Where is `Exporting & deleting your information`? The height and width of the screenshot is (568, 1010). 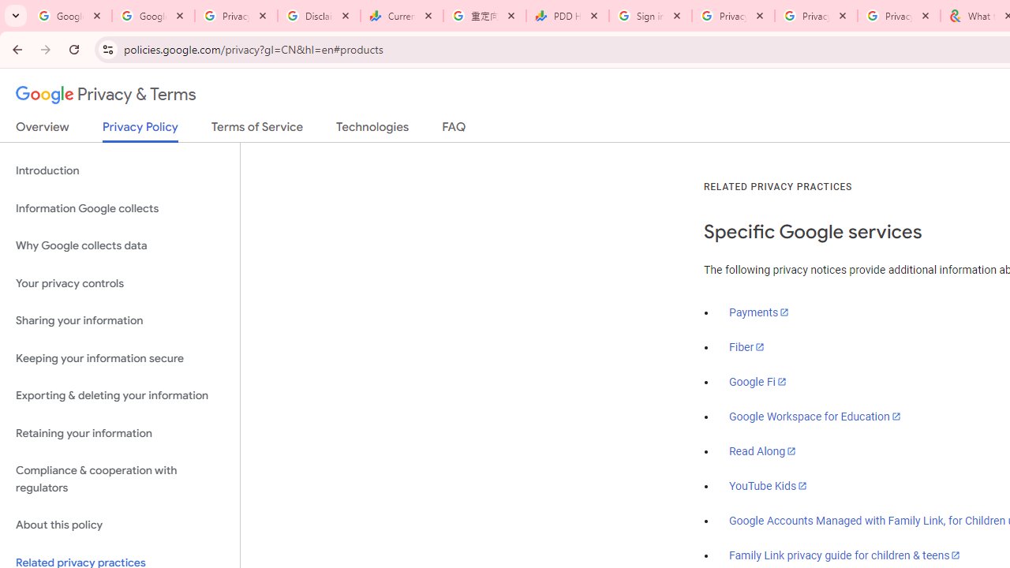 Exporting & deleting your information is located at coordinates (120, 396).